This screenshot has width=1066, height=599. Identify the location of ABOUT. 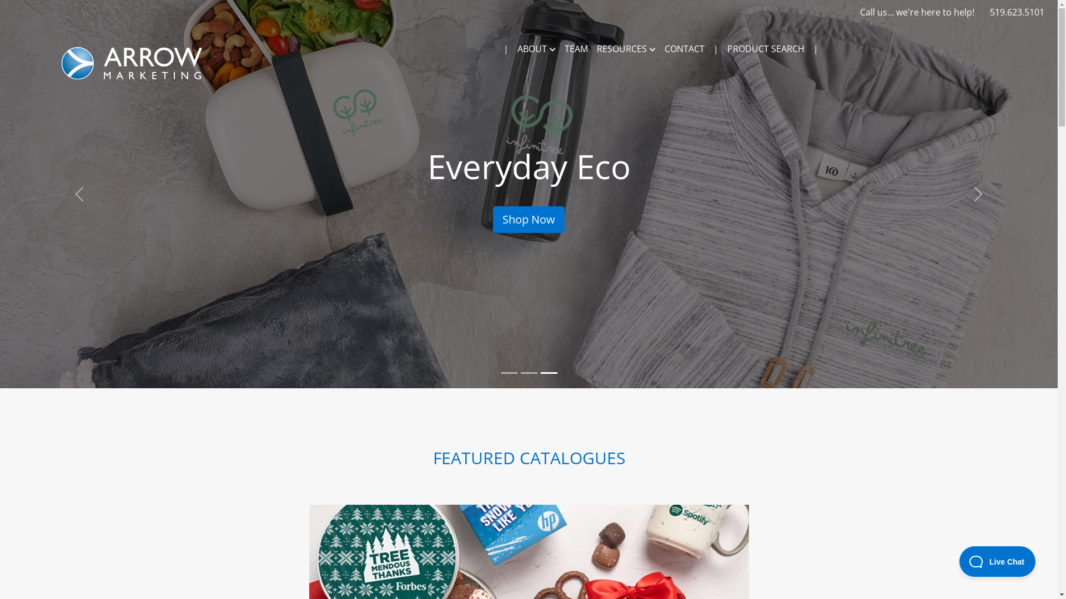
(536, 49).